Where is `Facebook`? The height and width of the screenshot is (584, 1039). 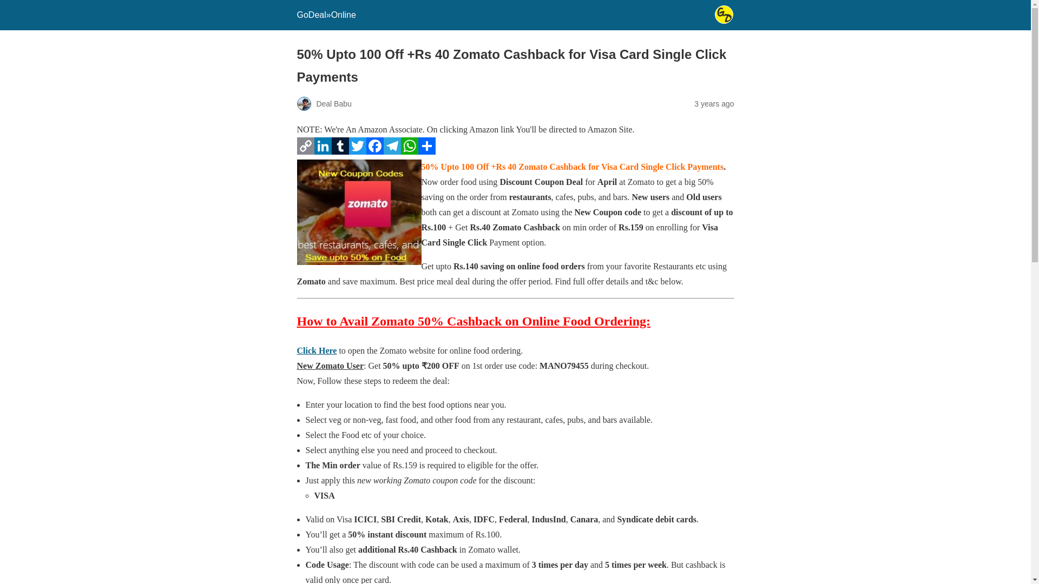
Facebook is located at coordinates (374, 151).